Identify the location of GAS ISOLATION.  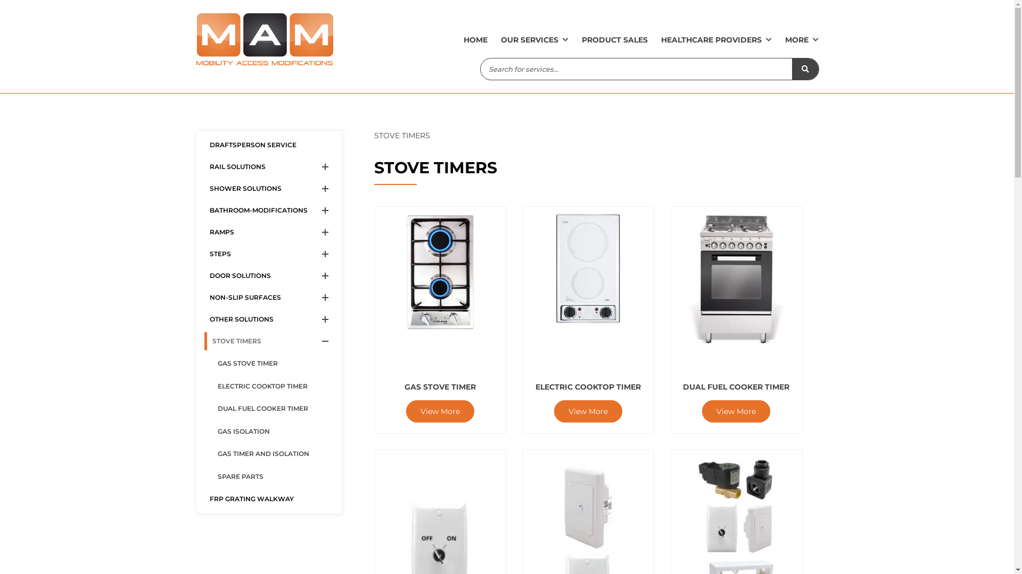
(273, 432).